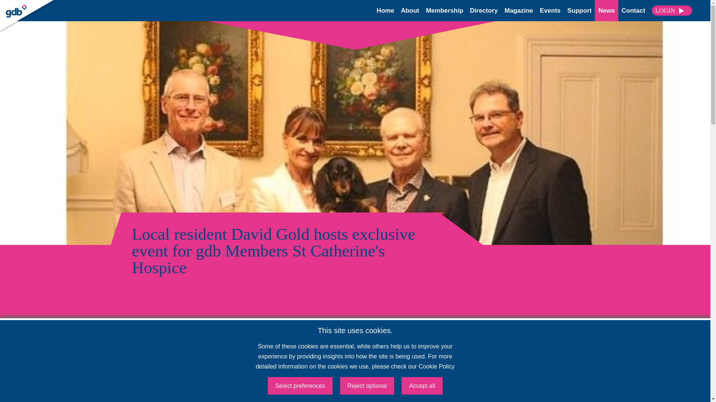 The image size is (716, 402). I want to click on Support, so click(579, 10).